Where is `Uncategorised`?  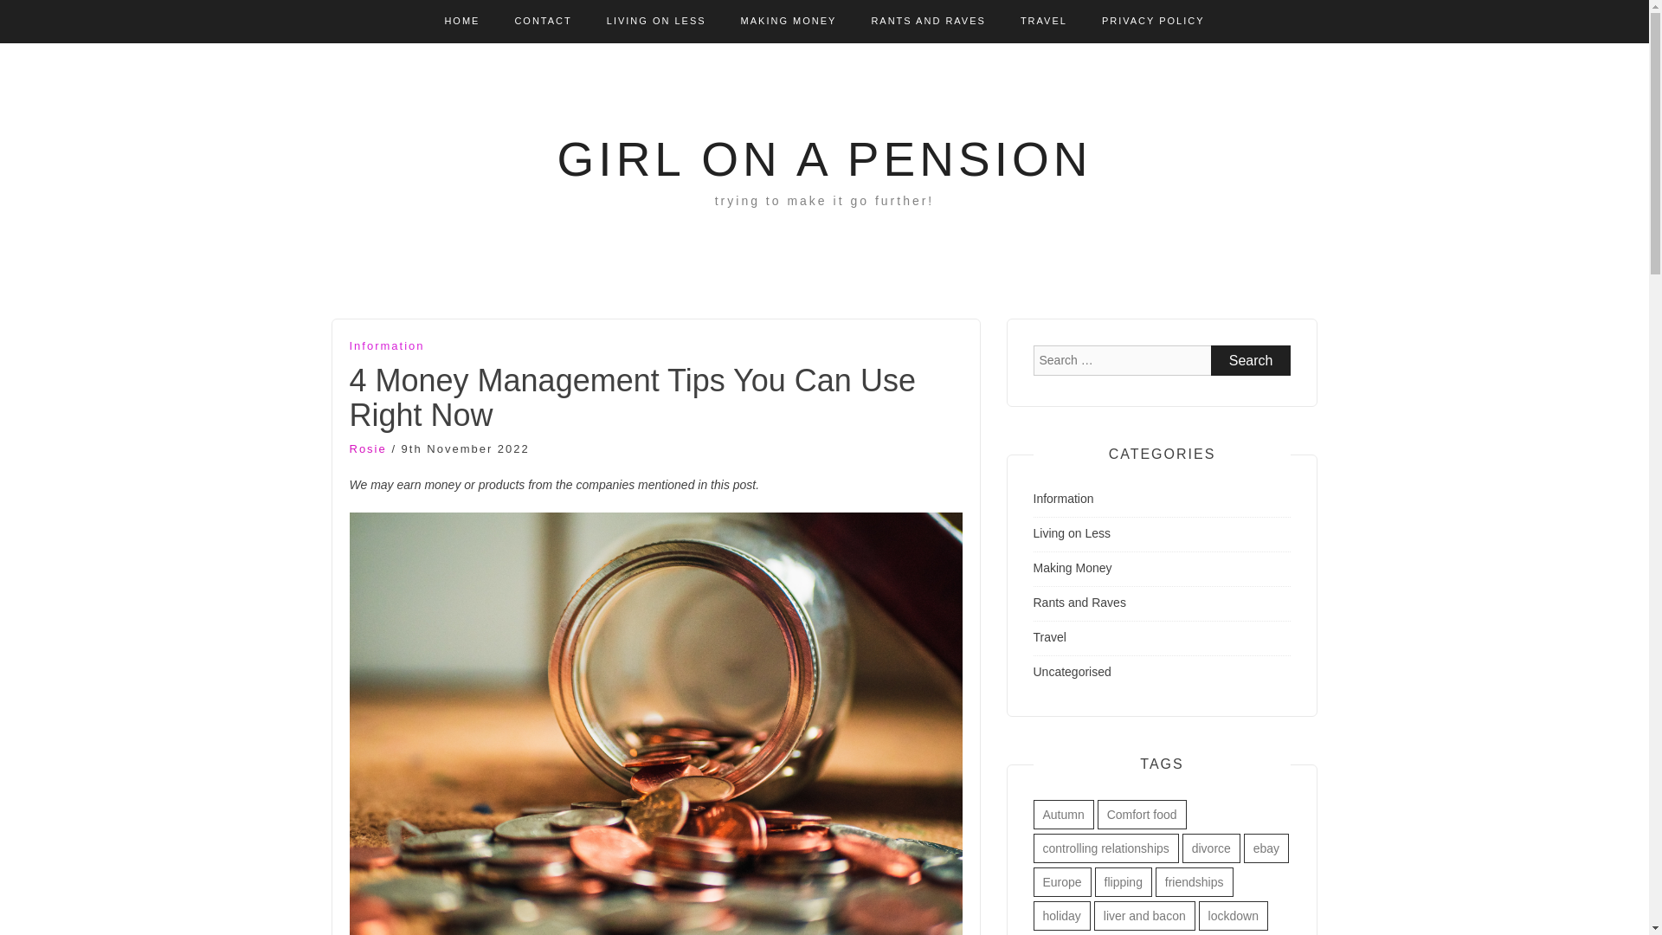
Uncategorised is located at coordinates (1073, 672).